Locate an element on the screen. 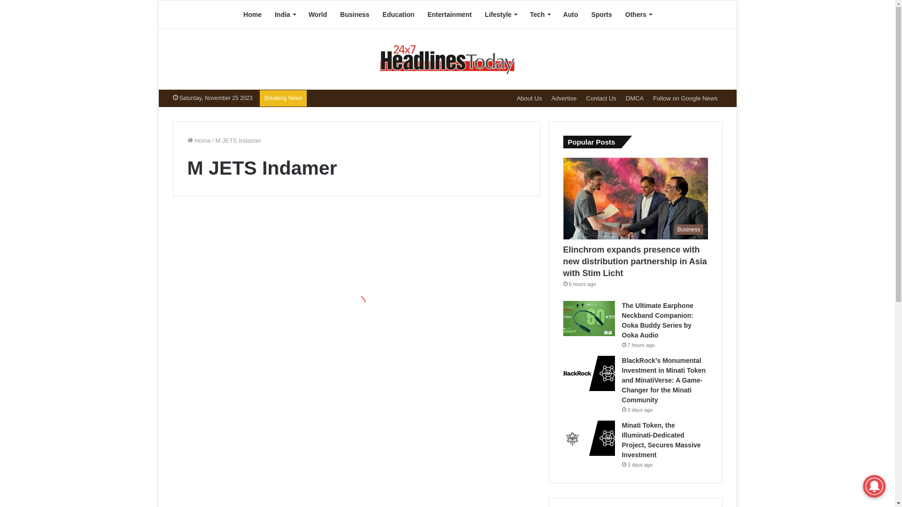 The height and width of the screenshot is (507, 902). Advertise is located at coordinates (564, 99).